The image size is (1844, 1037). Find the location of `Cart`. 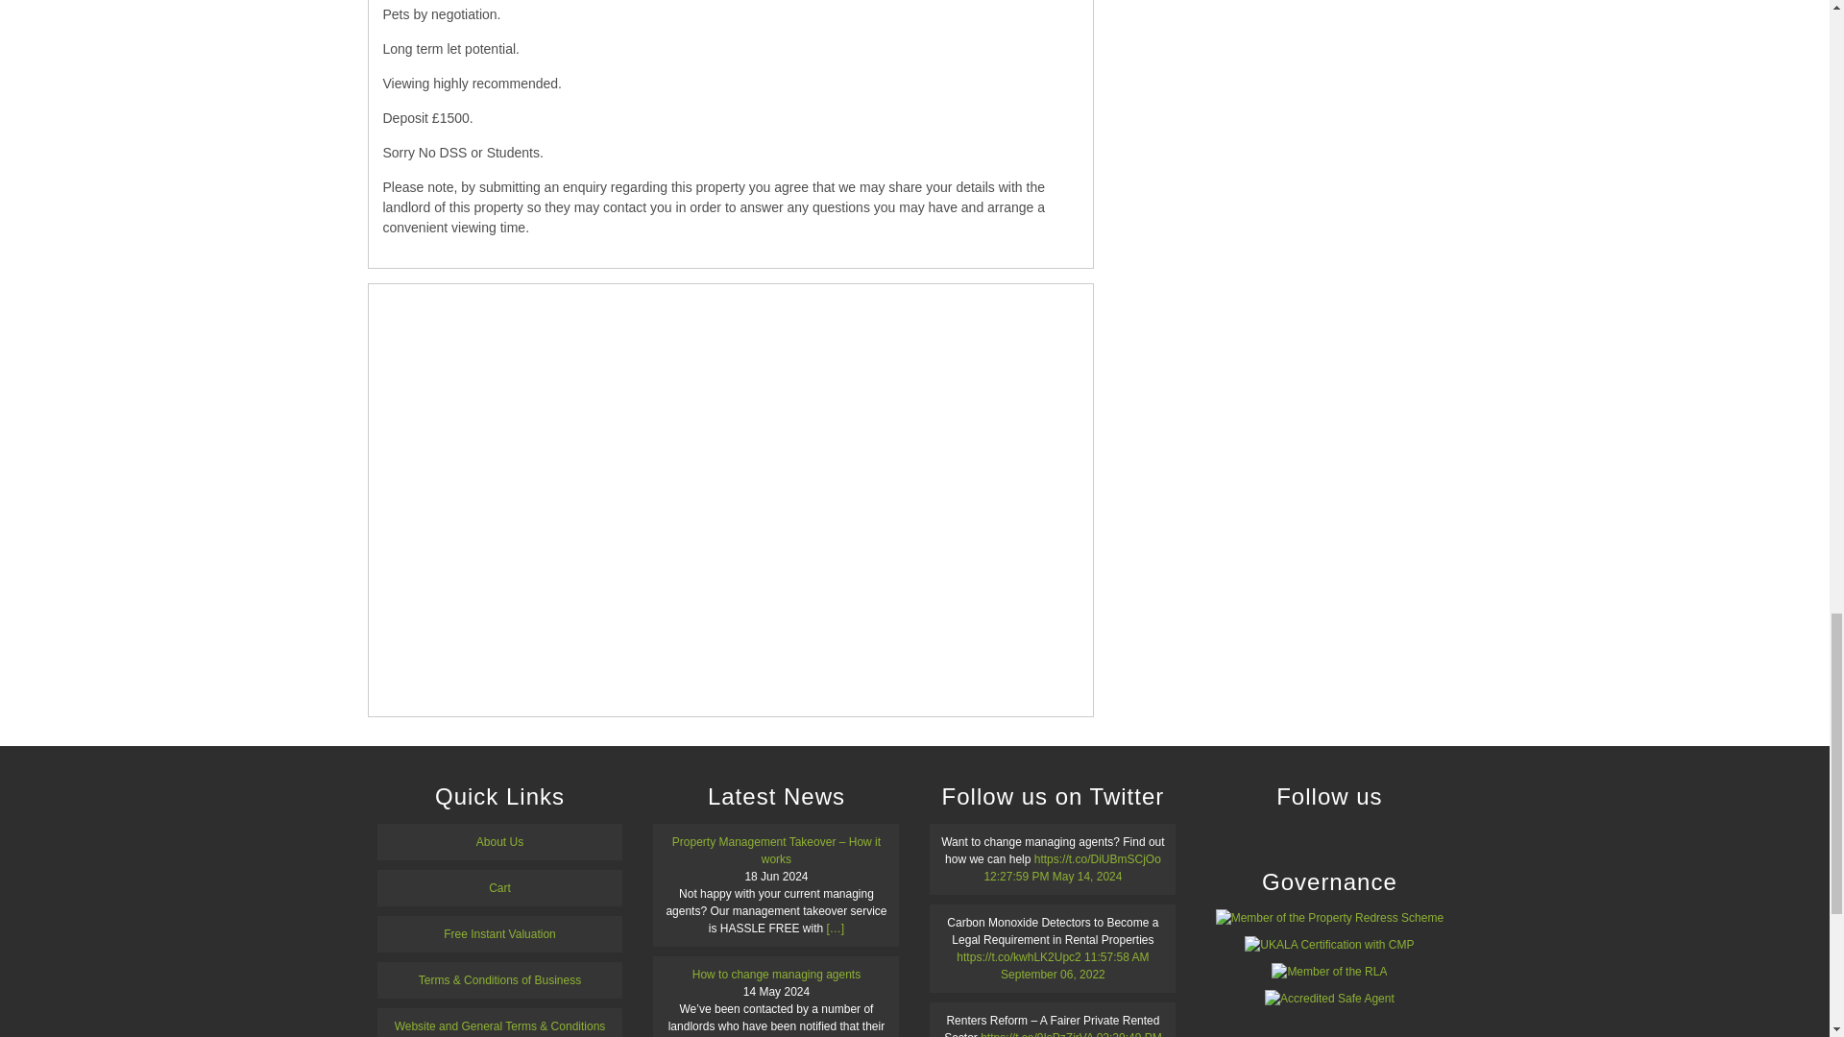

Cart is located at coordinates (499, 888).